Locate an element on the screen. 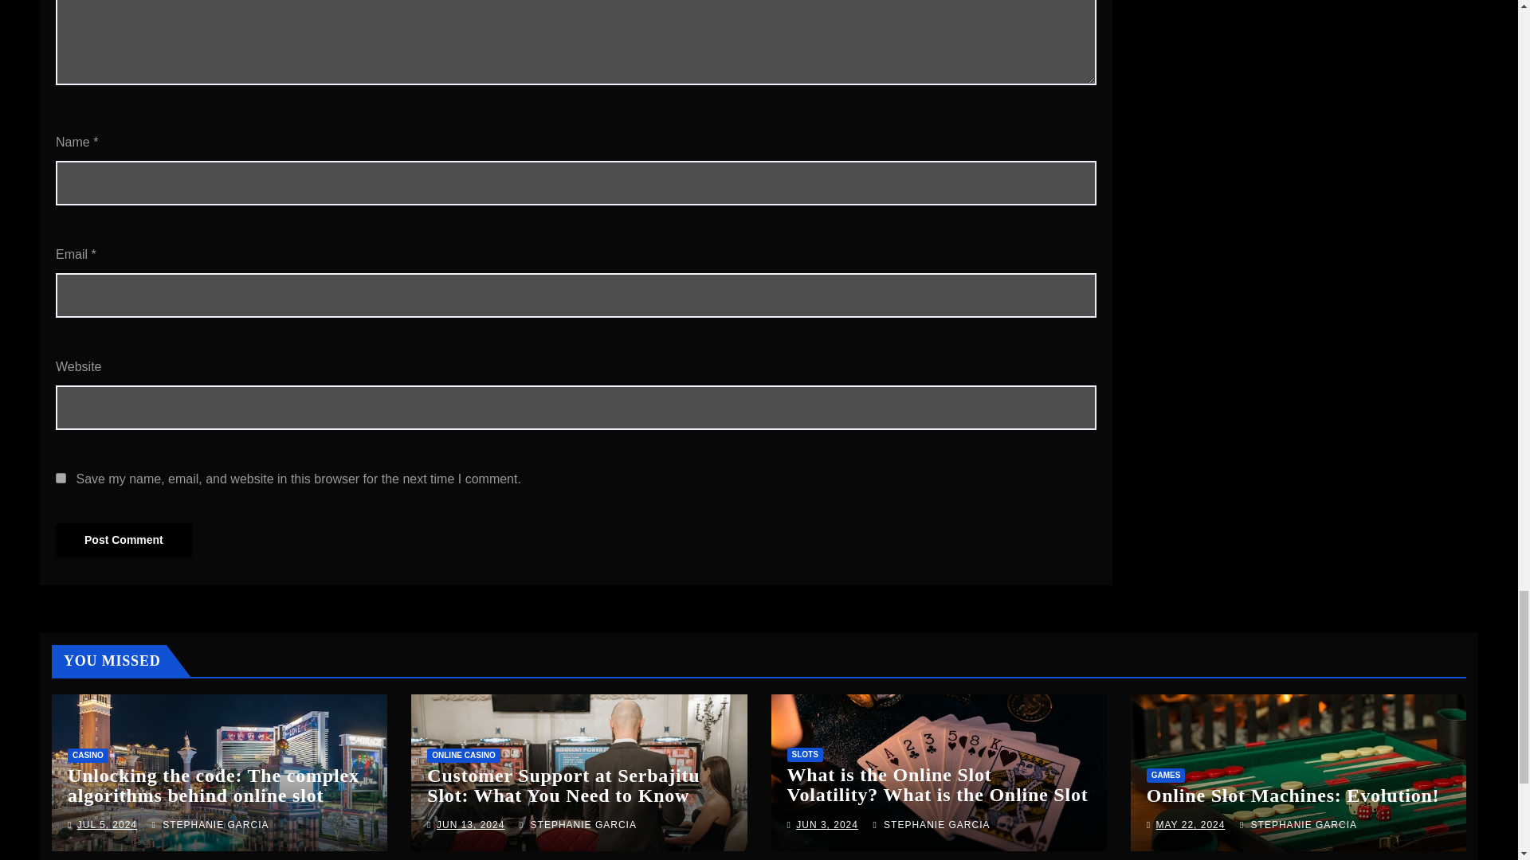 This screenshot has height=860, width=1530. Post Comment is located at coordinates (124, 539).